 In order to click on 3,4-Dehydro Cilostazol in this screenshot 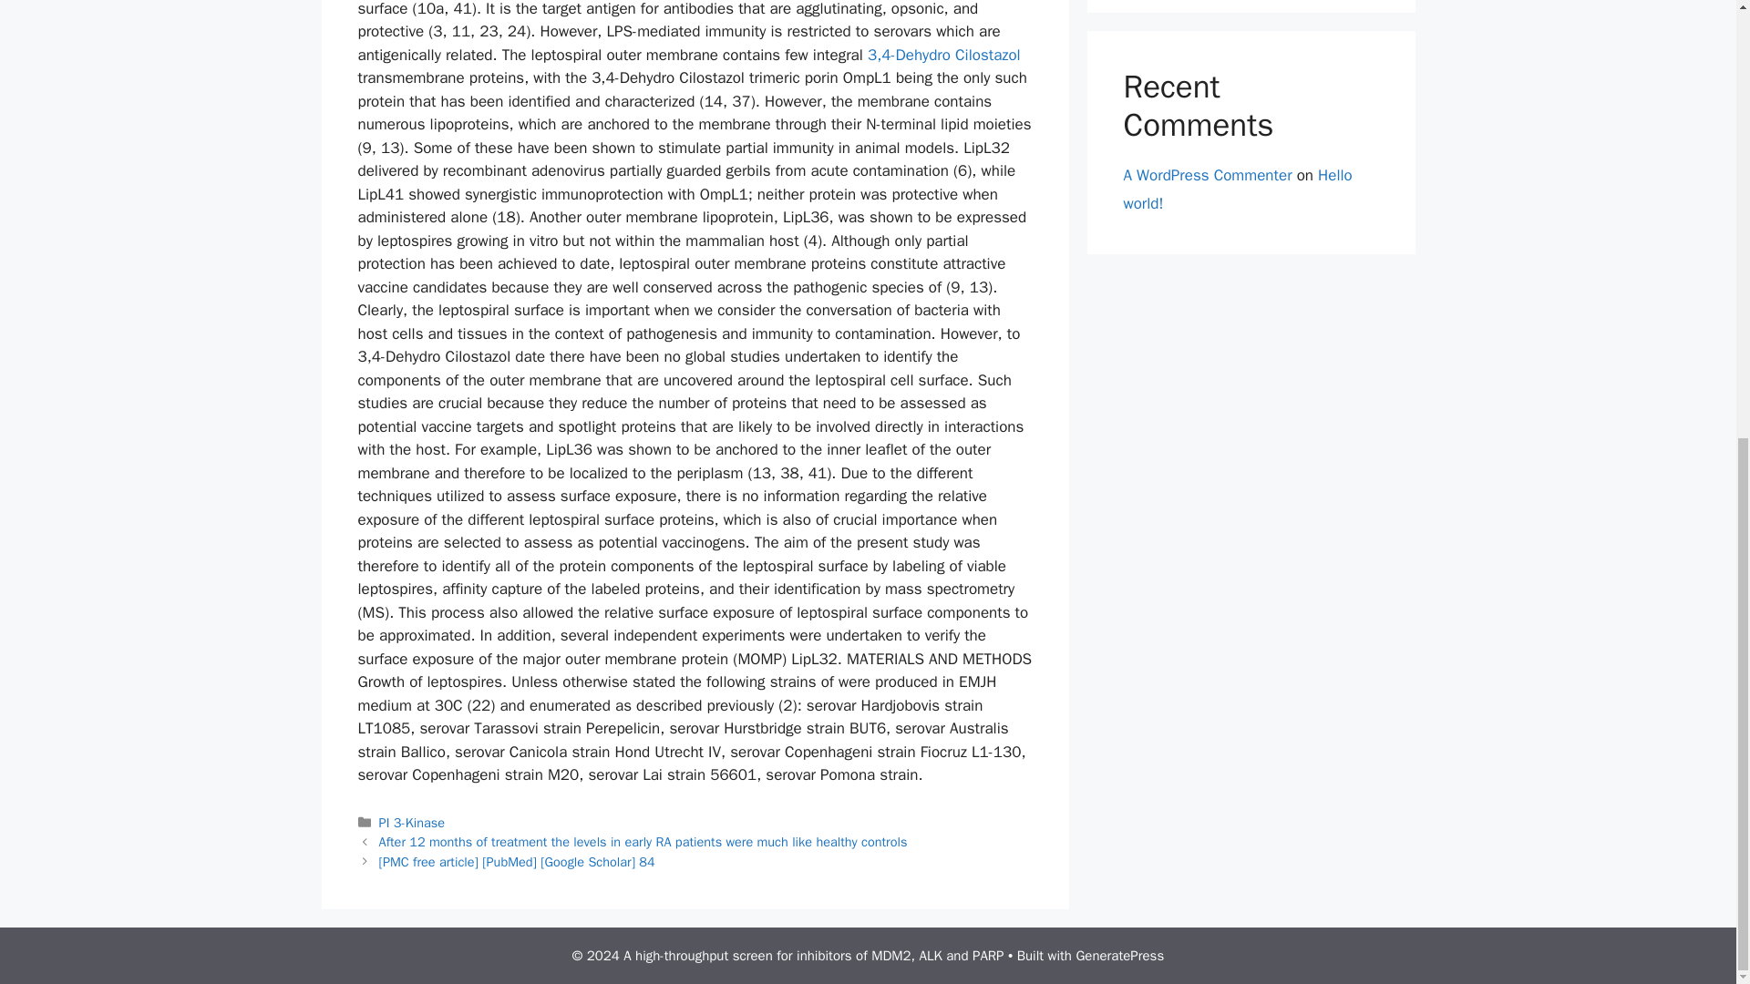, I will do `click(944, 55)`.